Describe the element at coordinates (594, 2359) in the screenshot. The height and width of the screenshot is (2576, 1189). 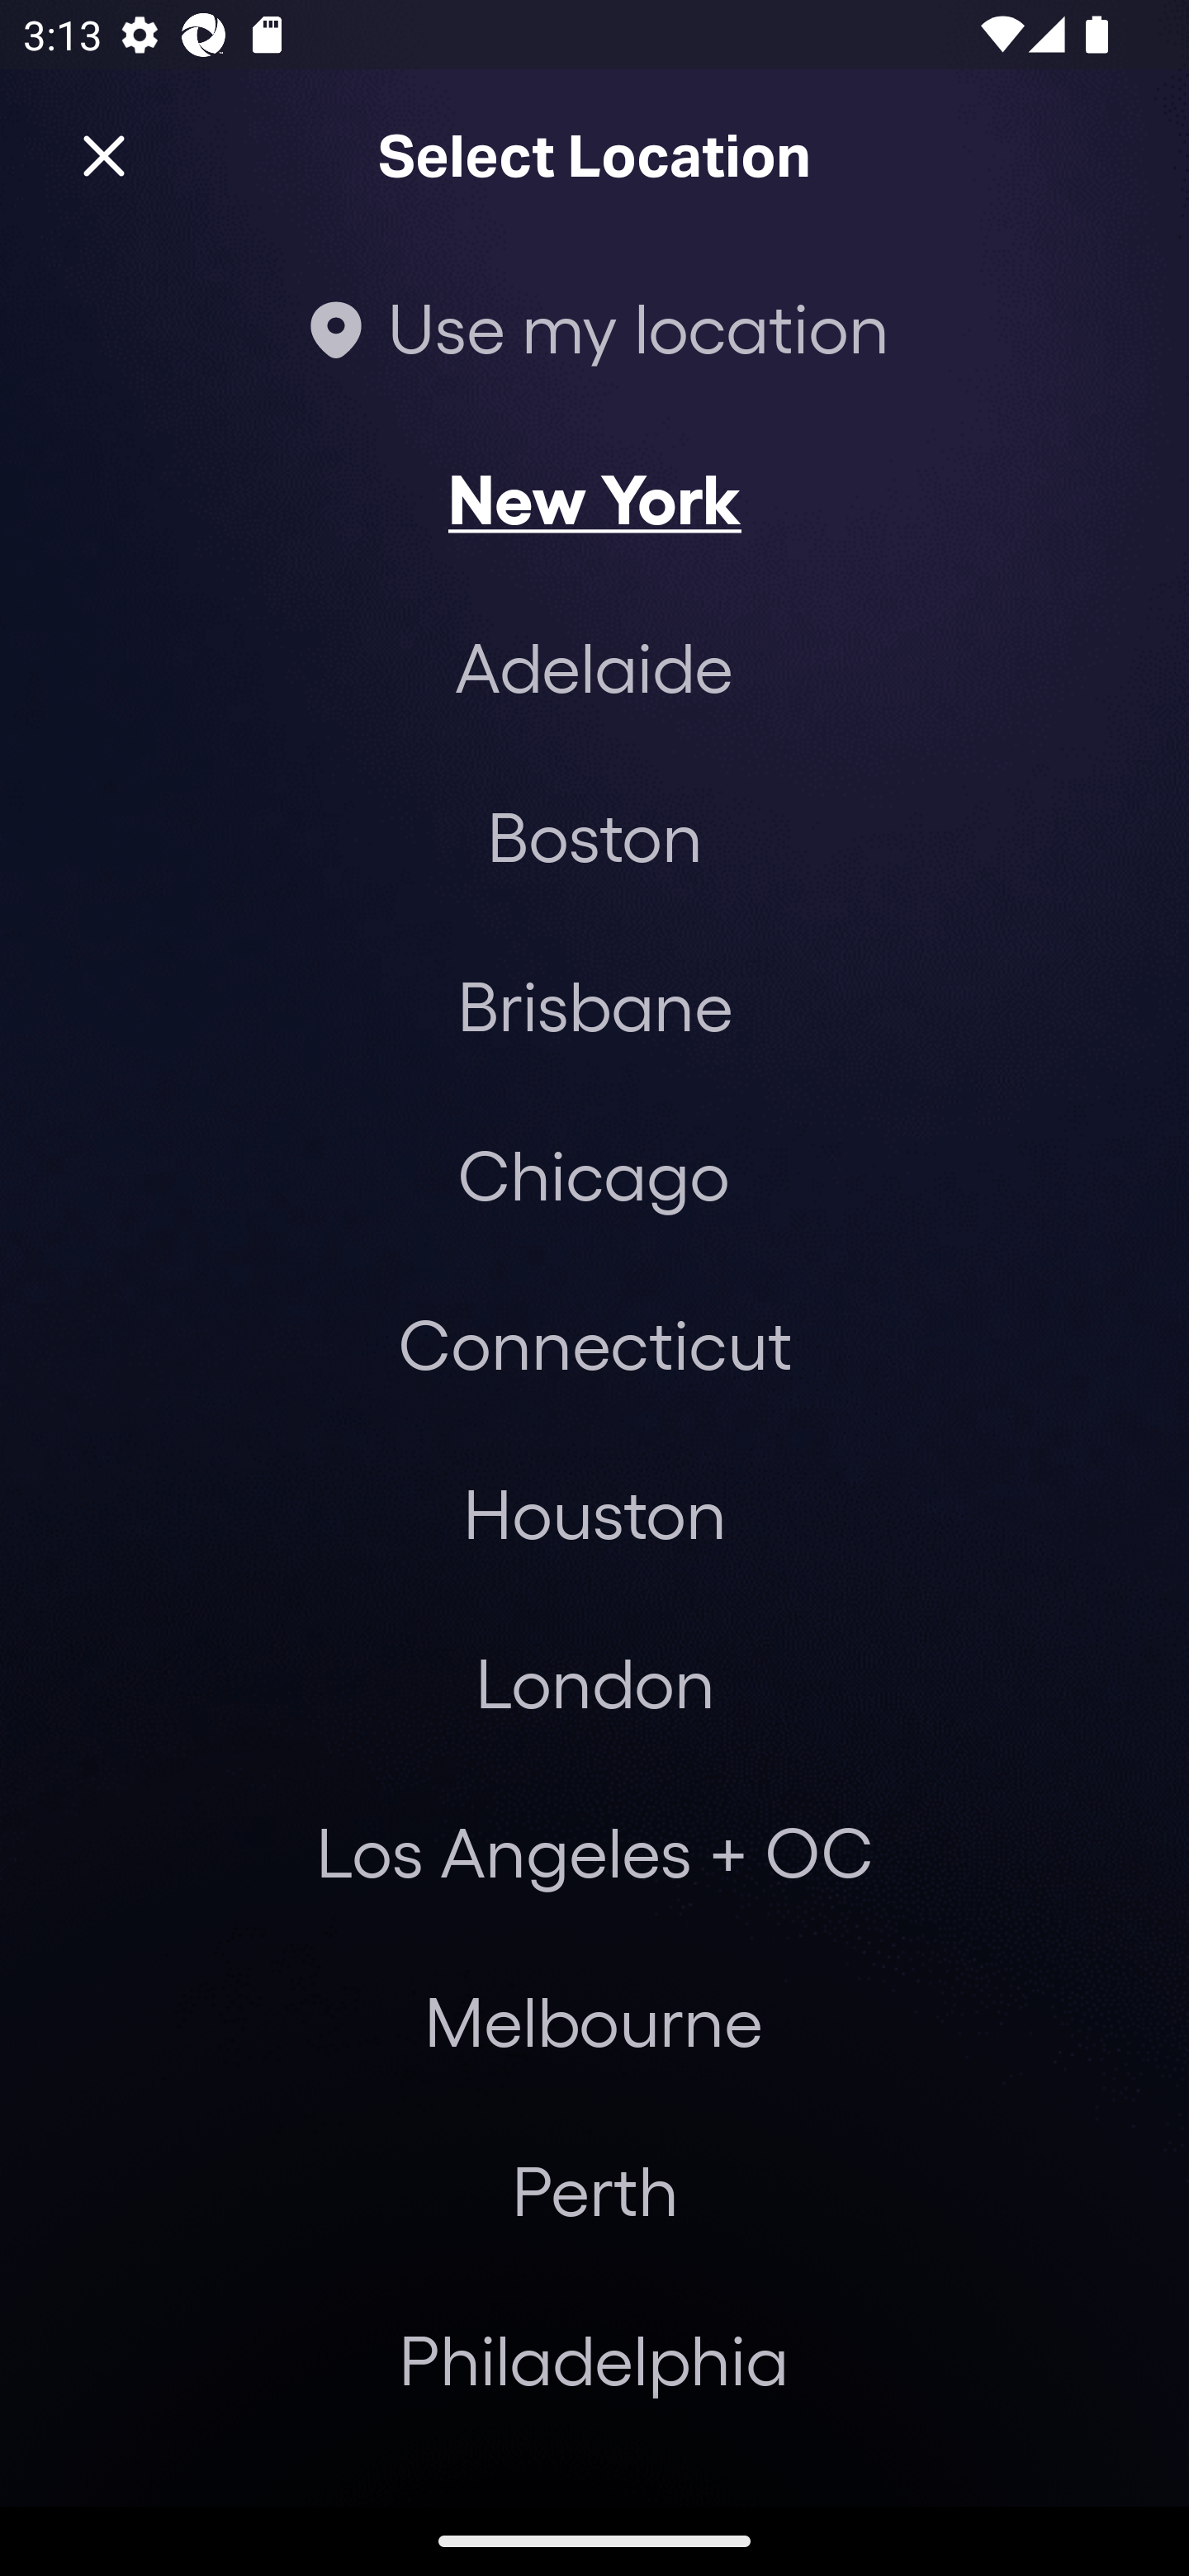
I see `Philadelphia` at that location.